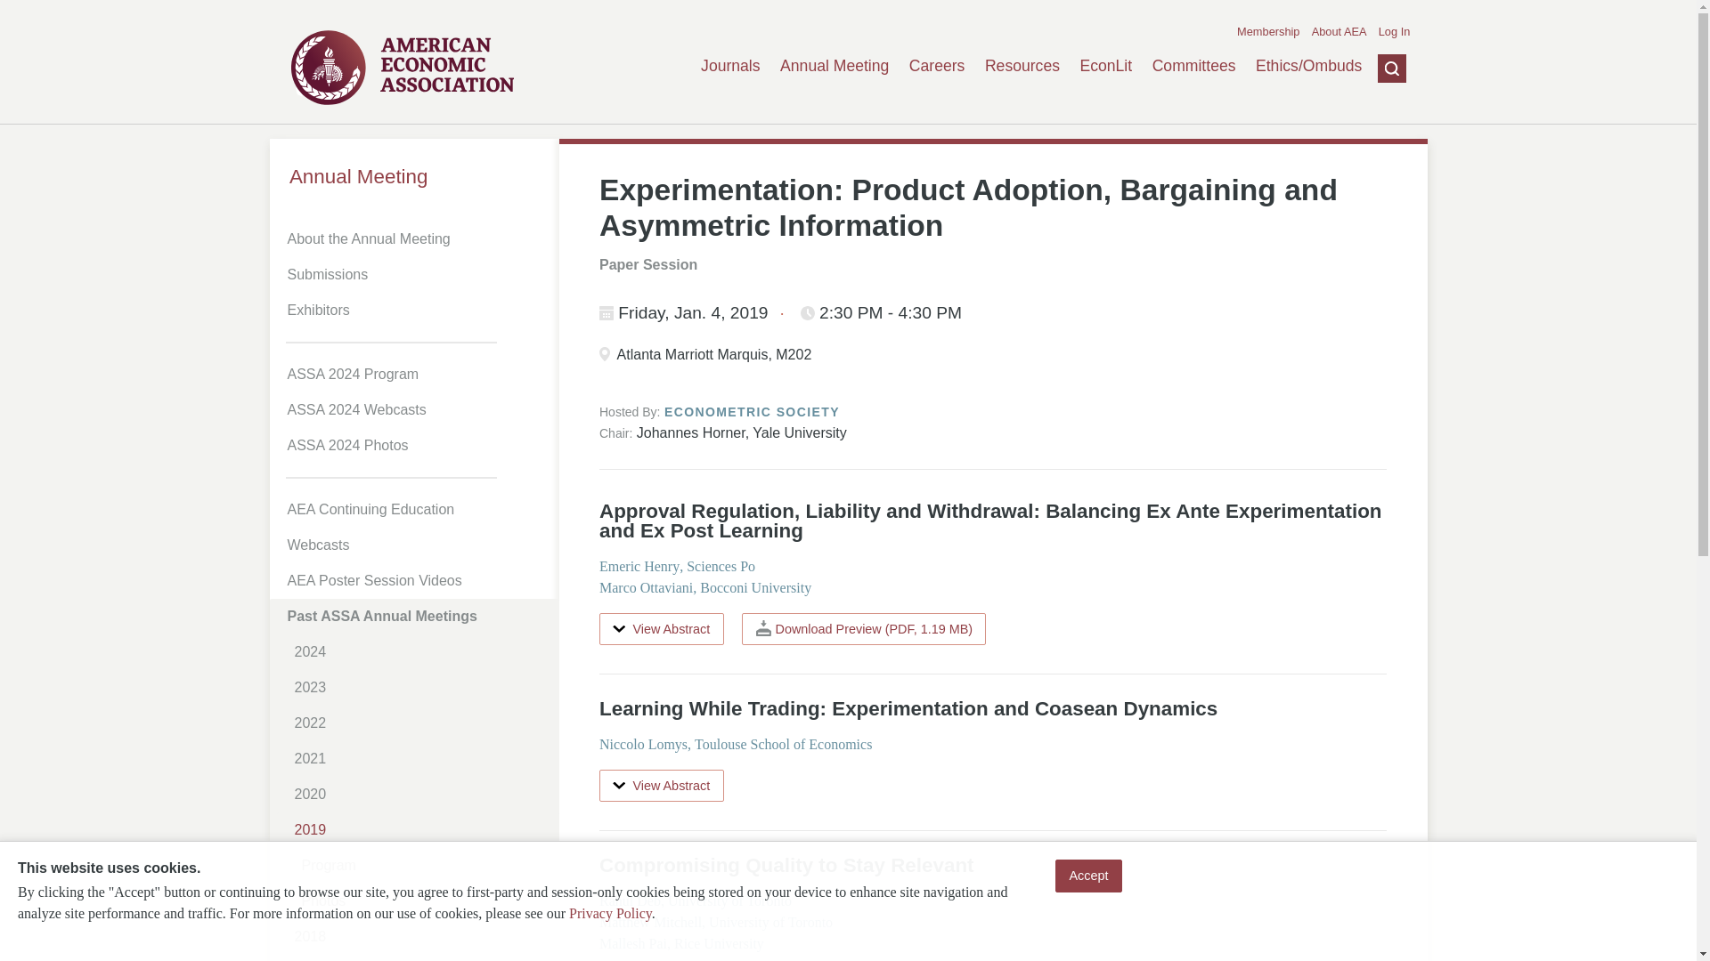  Describe the element at coordinates (417, 311) in the screenshot. I see `Exhibitors` at that location.